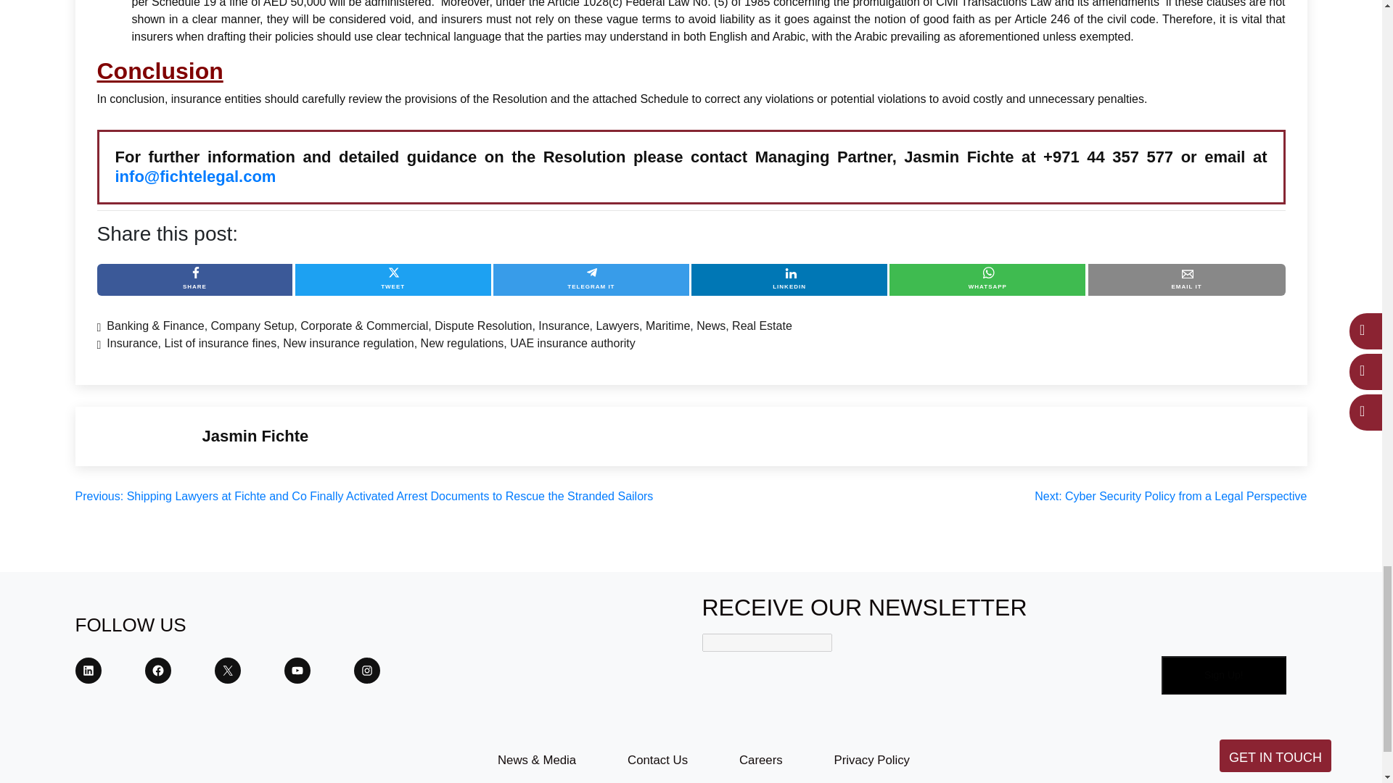  I want to click on LINKEDIN, so click(789, 280).